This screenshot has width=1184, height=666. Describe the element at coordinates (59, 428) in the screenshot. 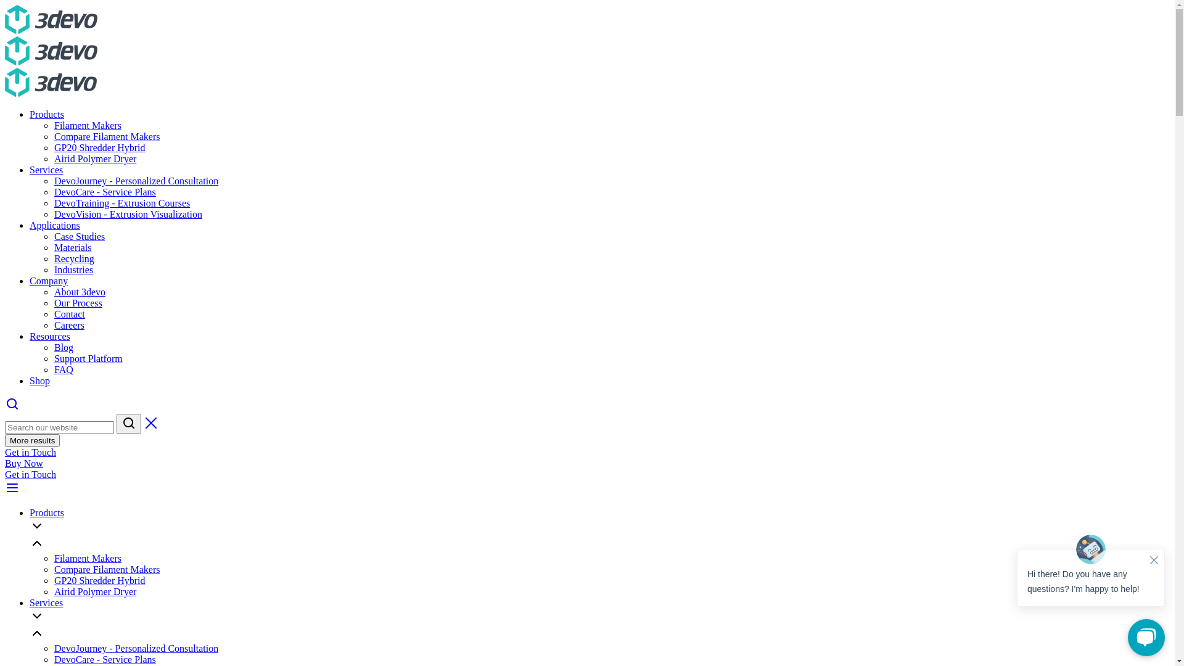

I see `Search our website` at that location.